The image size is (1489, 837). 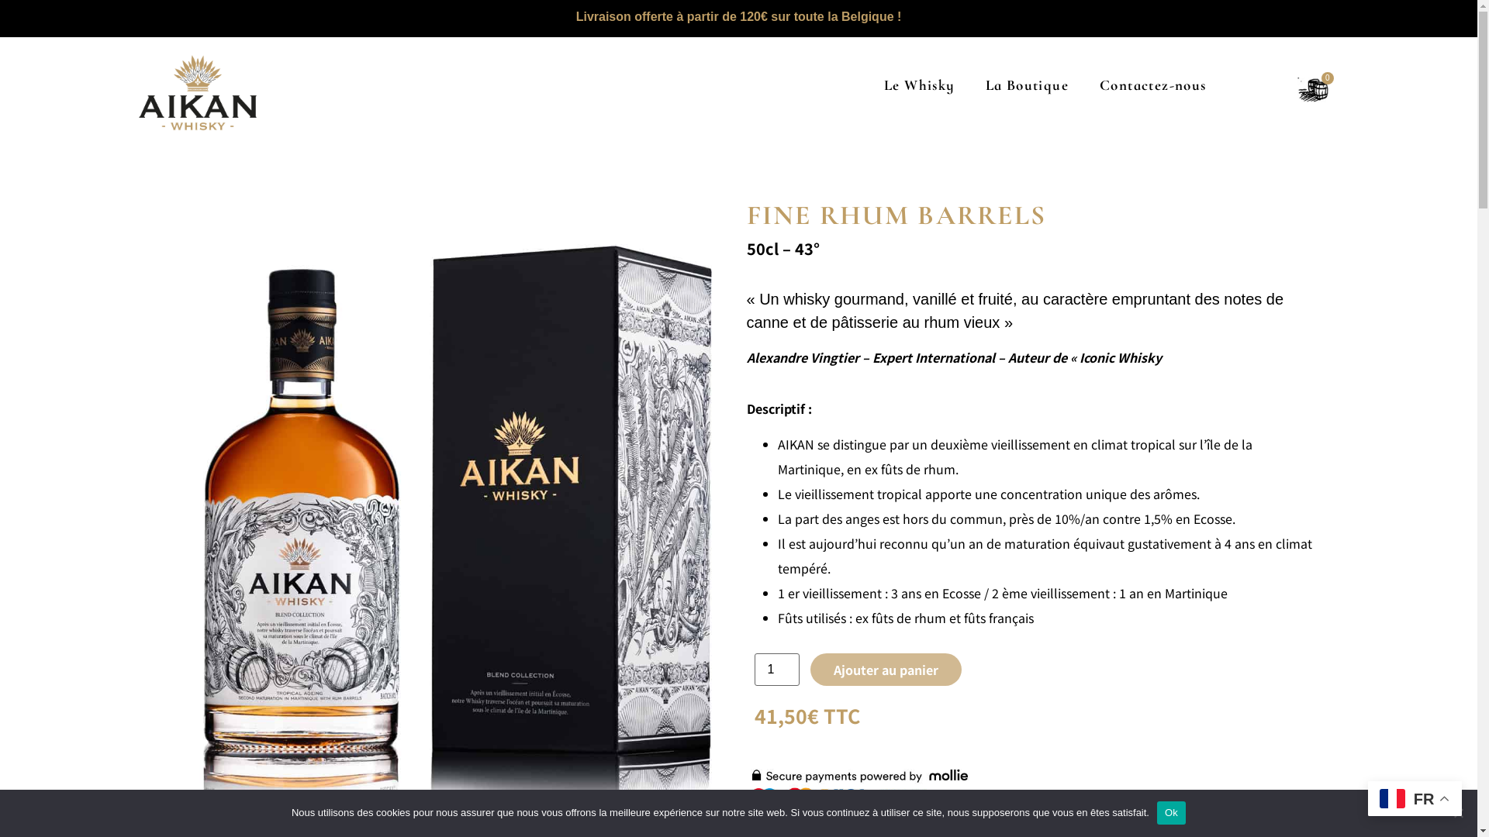 What do you see at coordinates (920, 85) in the screenshot?
I see `Le Whisky` at bounding box center [920, 85].